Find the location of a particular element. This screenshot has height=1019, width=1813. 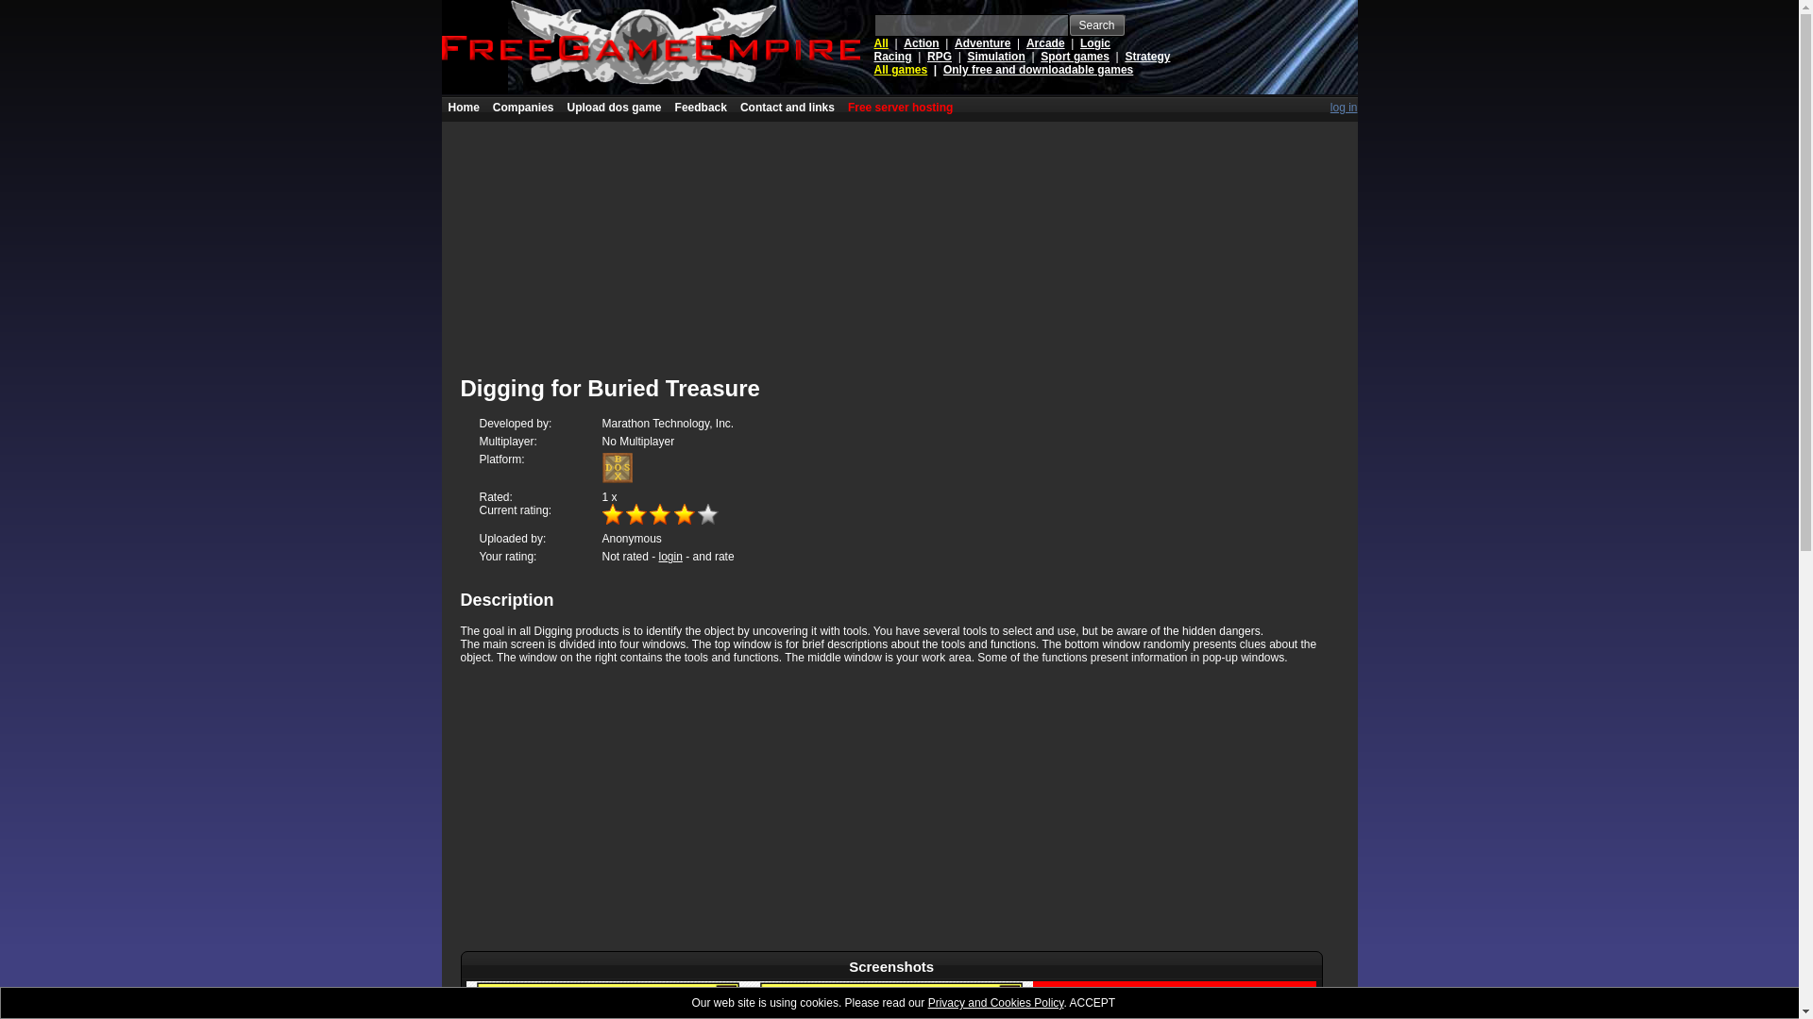

Go back to the defaul portal page is located at coordinates (463, 108).